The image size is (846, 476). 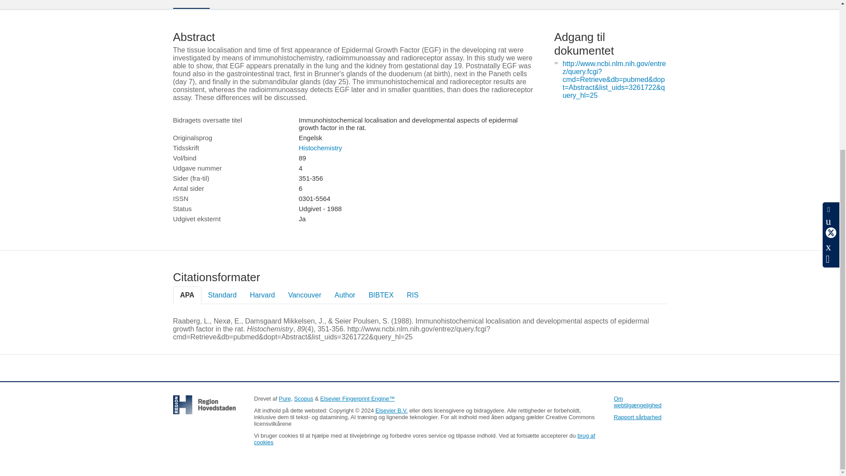 What do you see at coordinates (285, 398) in the screenshot?
I see `Pure` at bounding box center [285, 398].